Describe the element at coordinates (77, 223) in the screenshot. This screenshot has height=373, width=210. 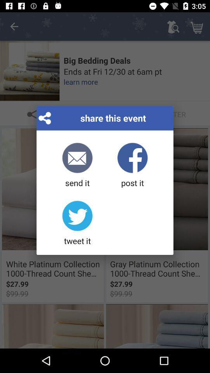
I see `flip until the tweet it` at that location.